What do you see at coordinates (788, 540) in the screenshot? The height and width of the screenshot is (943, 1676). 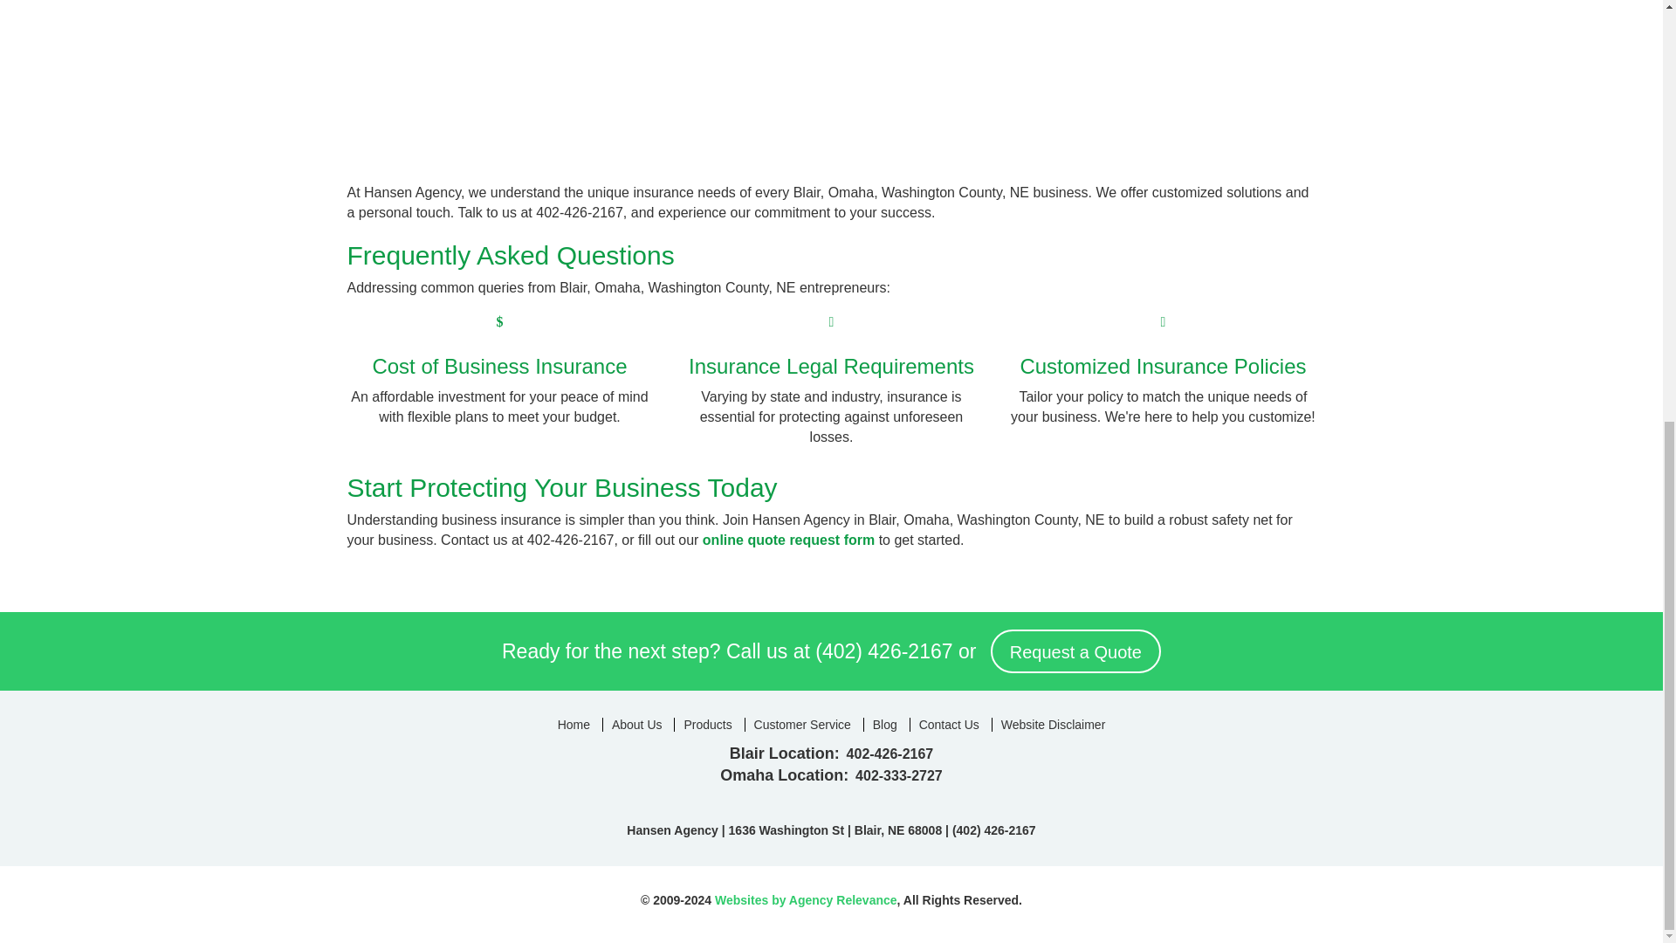 I see `online quote request form` at bounding box center [788, 540].